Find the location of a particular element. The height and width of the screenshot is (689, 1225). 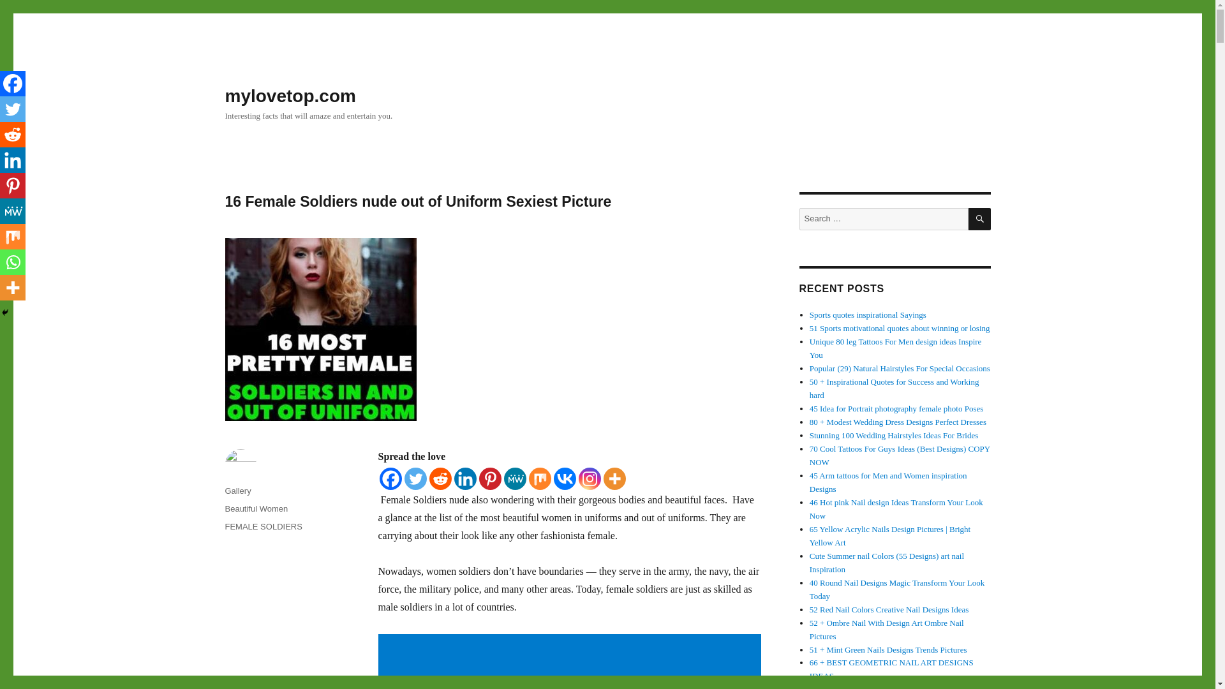

45 Idea for Portrait photography female photo Poses is located at coordinates (896, 408).